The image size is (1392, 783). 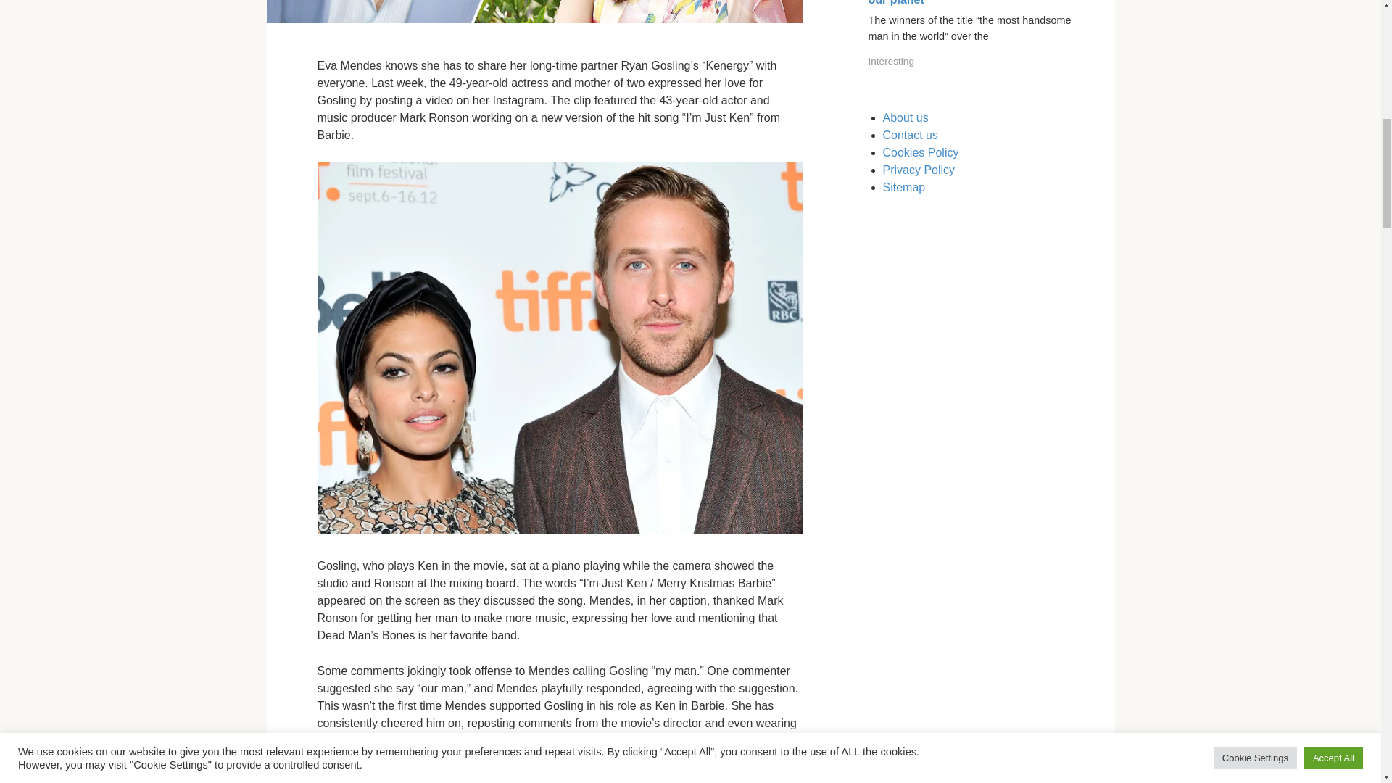 I want to click on Privacy Policy, so click(x=919, y=170).